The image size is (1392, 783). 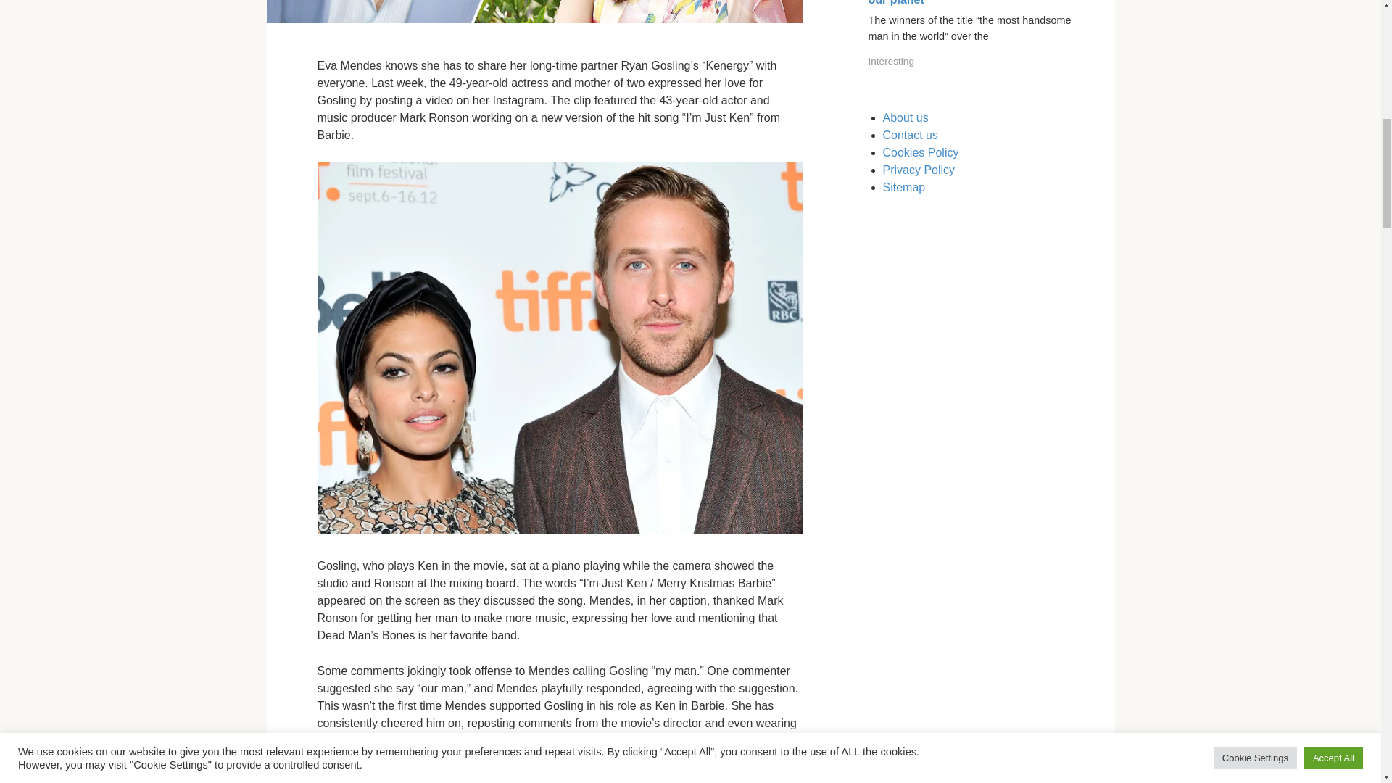 I want to click on Privacy Policy, so click(x=919, y=170).